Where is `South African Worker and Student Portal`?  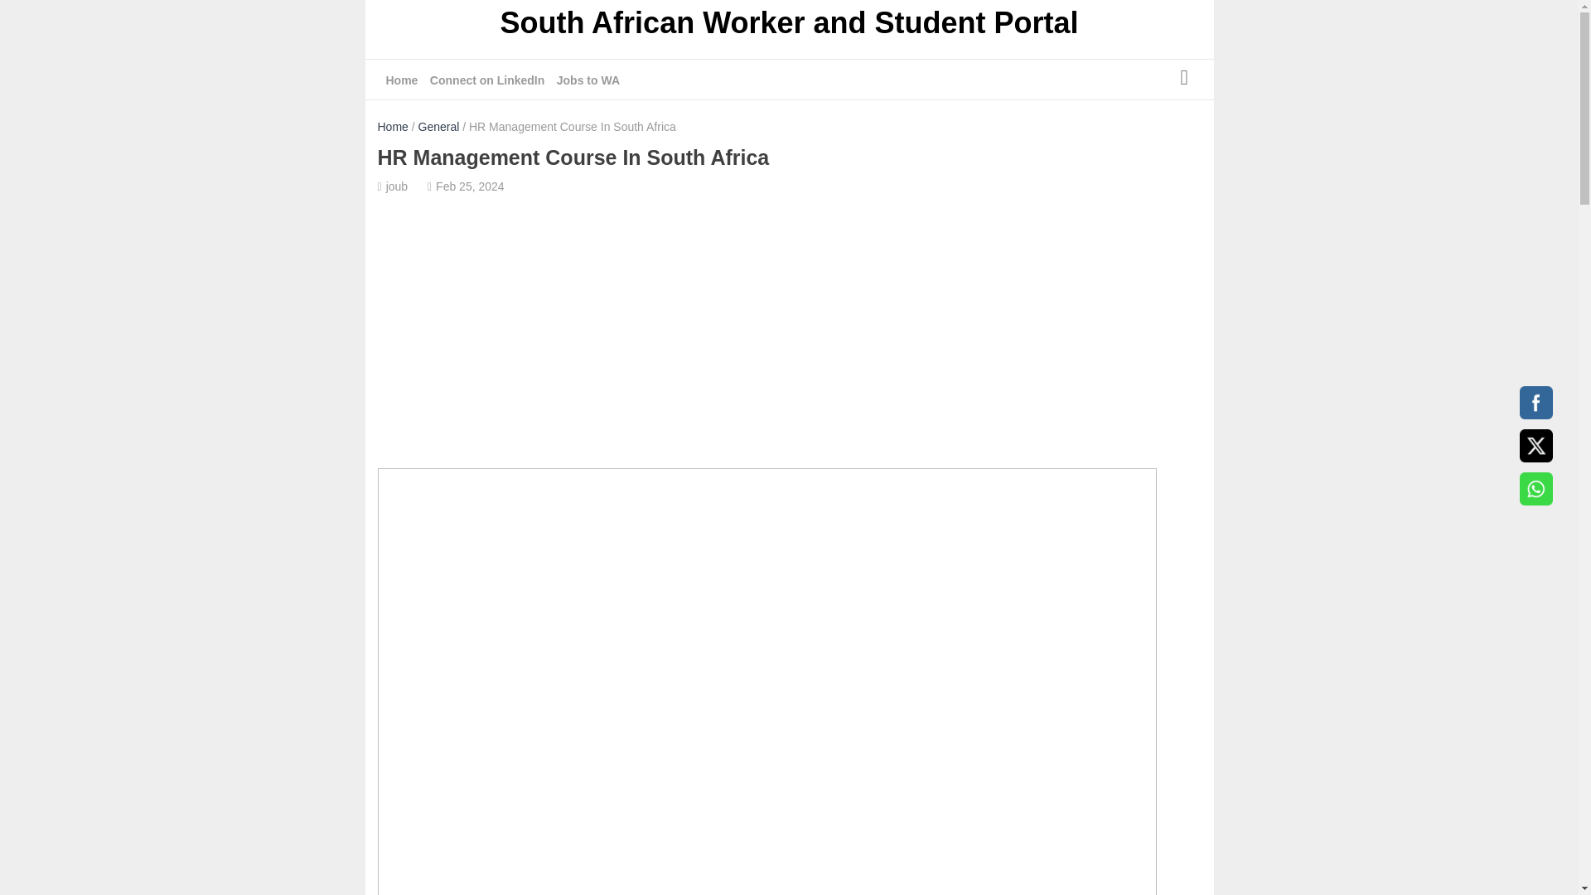
South African Worker and Student Portal is located at coordinates (789, 25).